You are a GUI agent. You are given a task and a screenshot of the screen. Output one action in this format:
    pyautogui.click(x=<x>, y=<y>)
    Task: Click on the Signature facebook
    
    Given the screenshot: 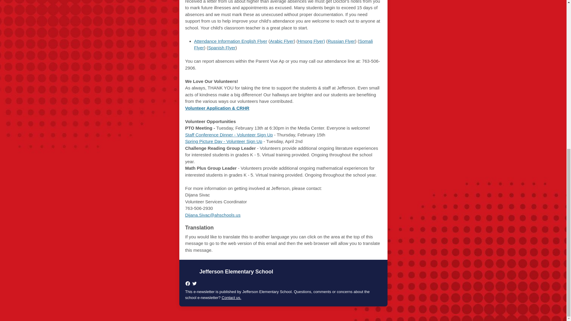 What is the action you would take?
    pyautogui.click(x=187, y=283)
    